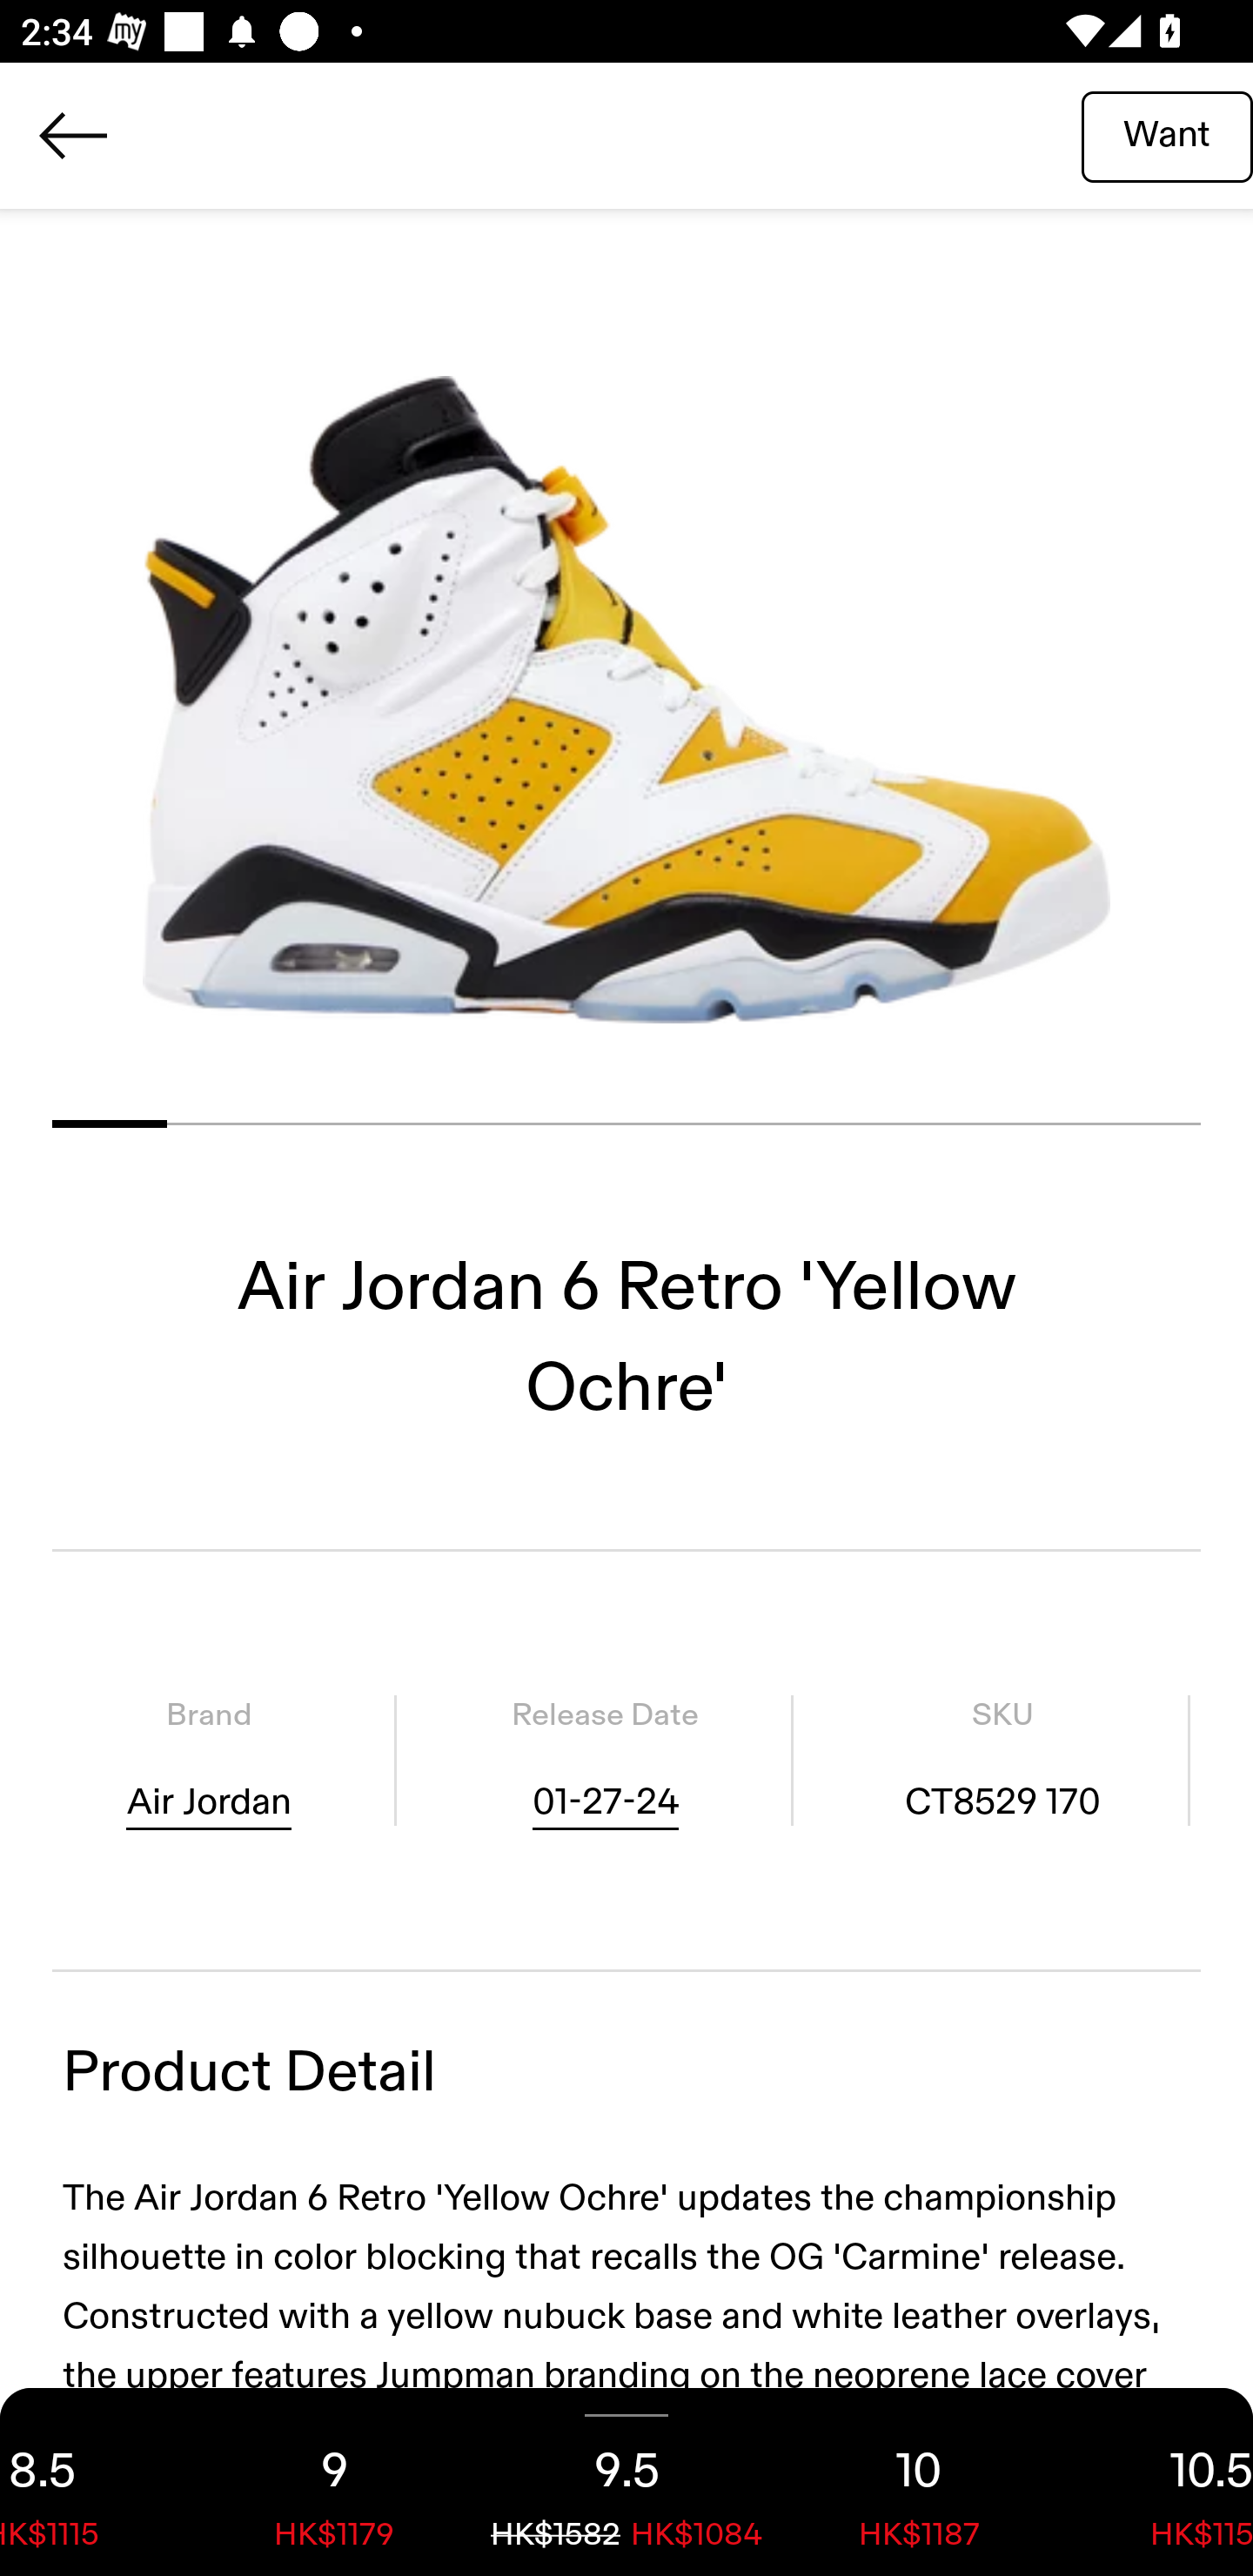  I want to click on 8.5 HK$1115, so click(94, 2482).